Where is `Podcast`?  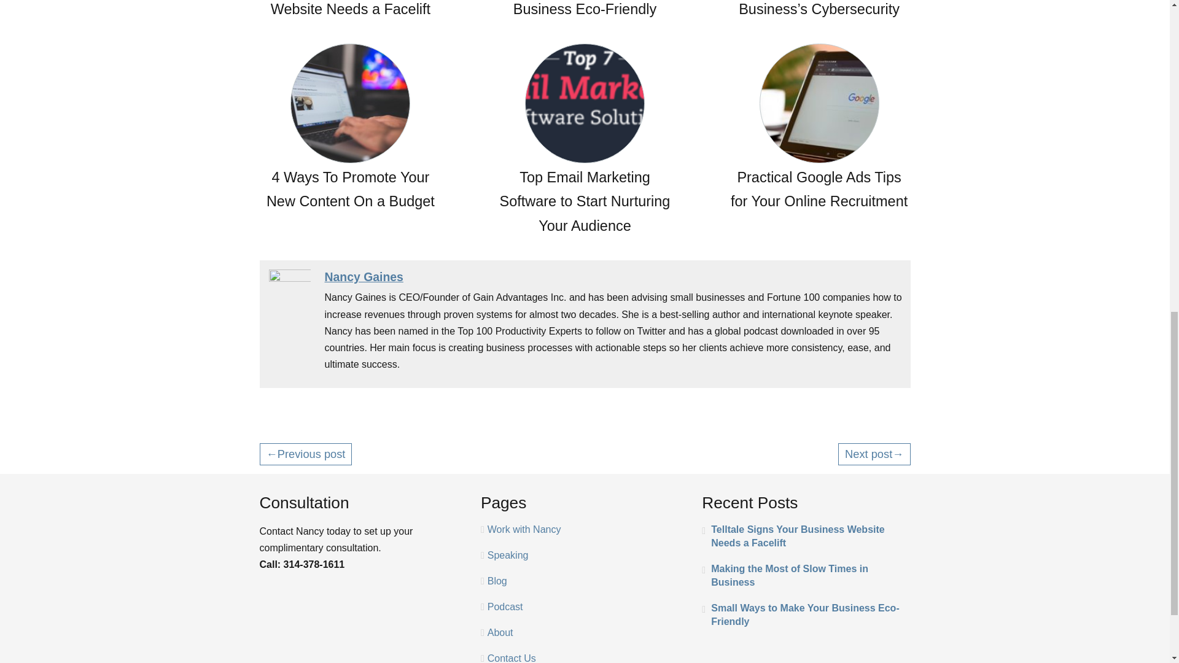
Podcast is located at coordinates (505, 607).